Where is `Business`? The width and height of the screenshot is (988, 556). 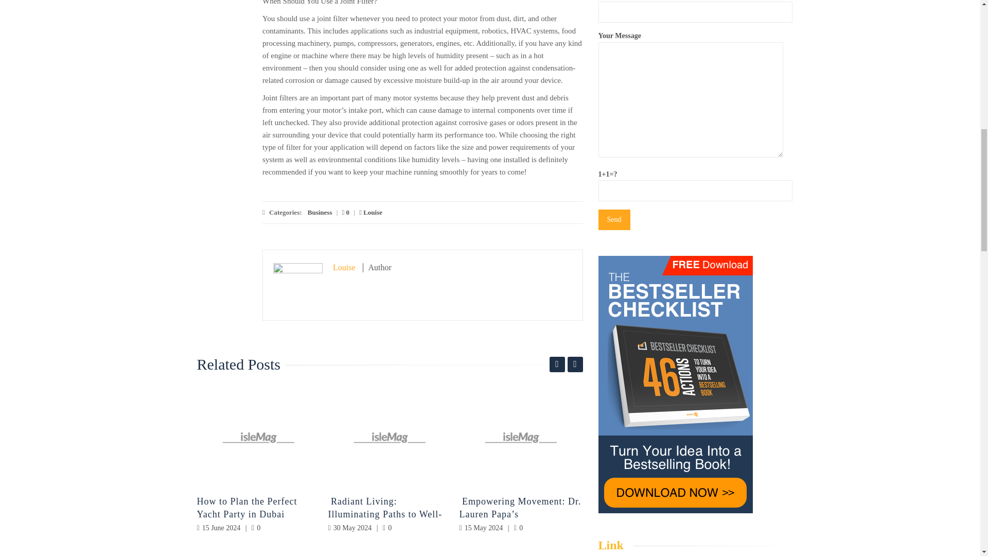
Business is located at coordinates (320, 212).